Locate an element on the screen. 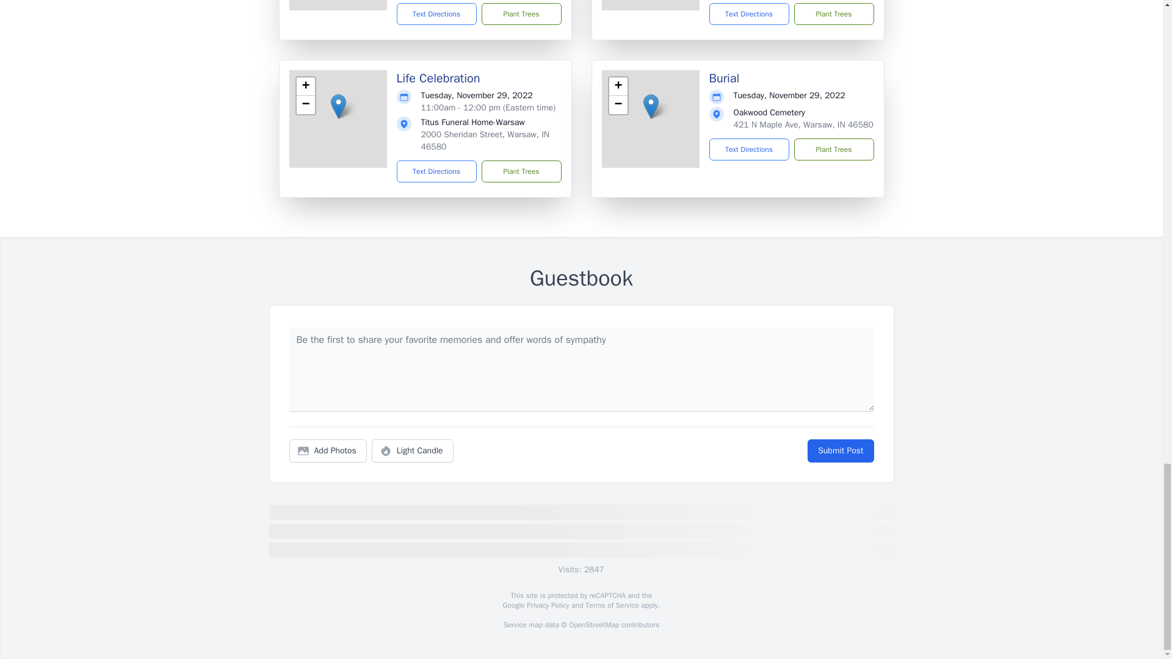 Image resolution: width=1172 pixels, height=659 pixels. Zoom out is located at coordinates (305, 104).